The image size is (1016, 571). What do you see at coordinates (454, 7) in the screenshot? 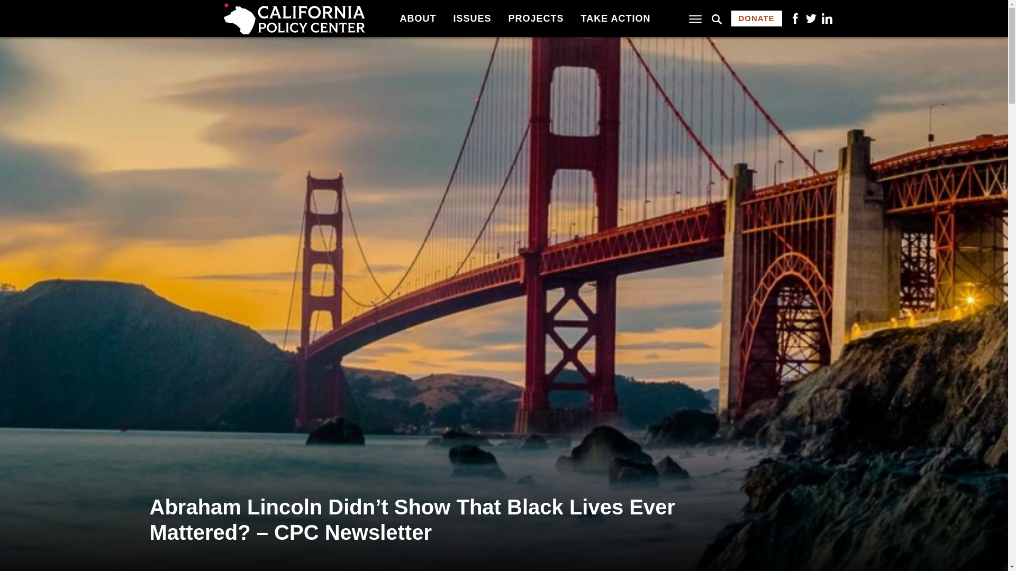
I see `The California Book of Exoduses` at bounding box center [454, 7].